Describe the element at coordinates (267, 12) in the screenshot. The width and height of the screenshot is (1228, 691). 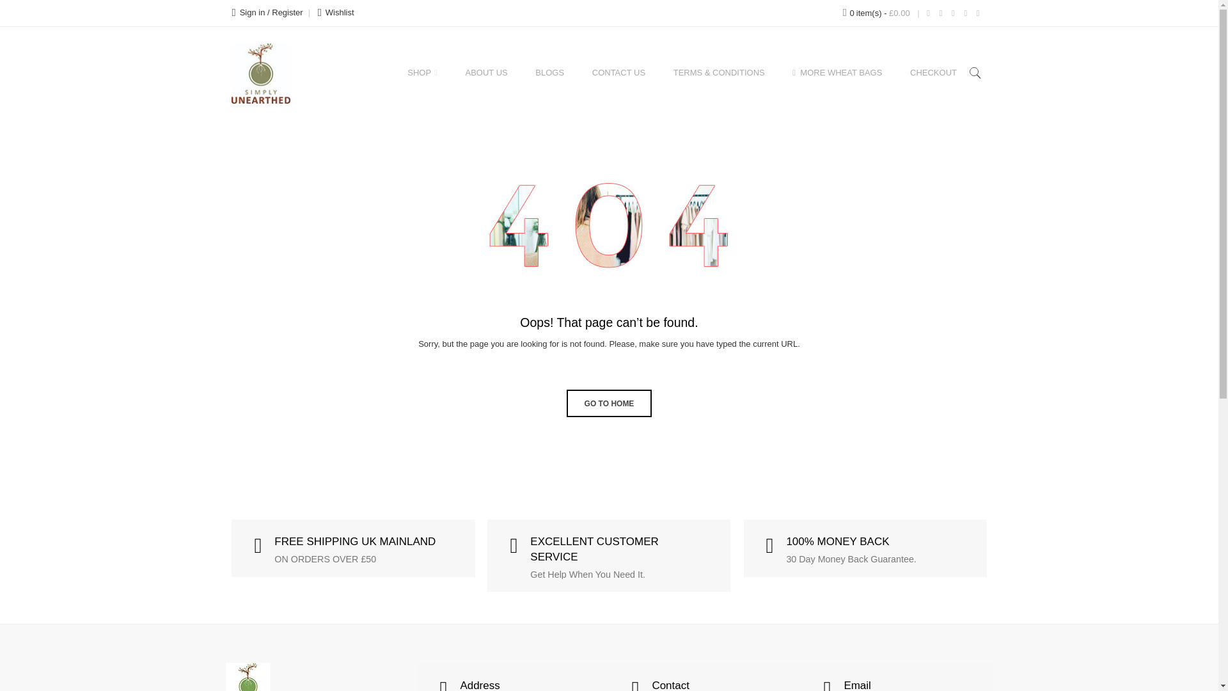
I see `Login` at that location.